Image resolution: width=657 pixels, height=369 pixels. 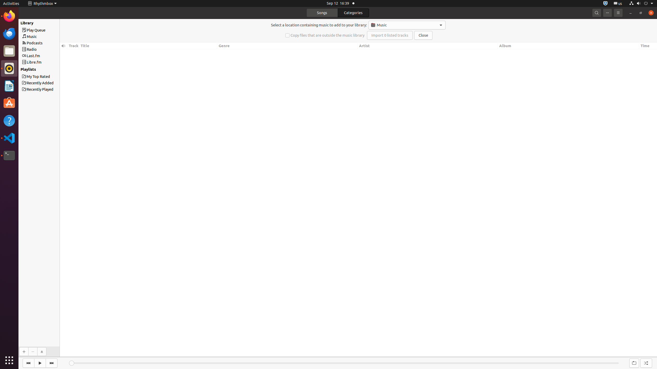 What do you see at coordinates (11, 4) in the screenshot?
I see `Activities` at bounding box center [11, 4].